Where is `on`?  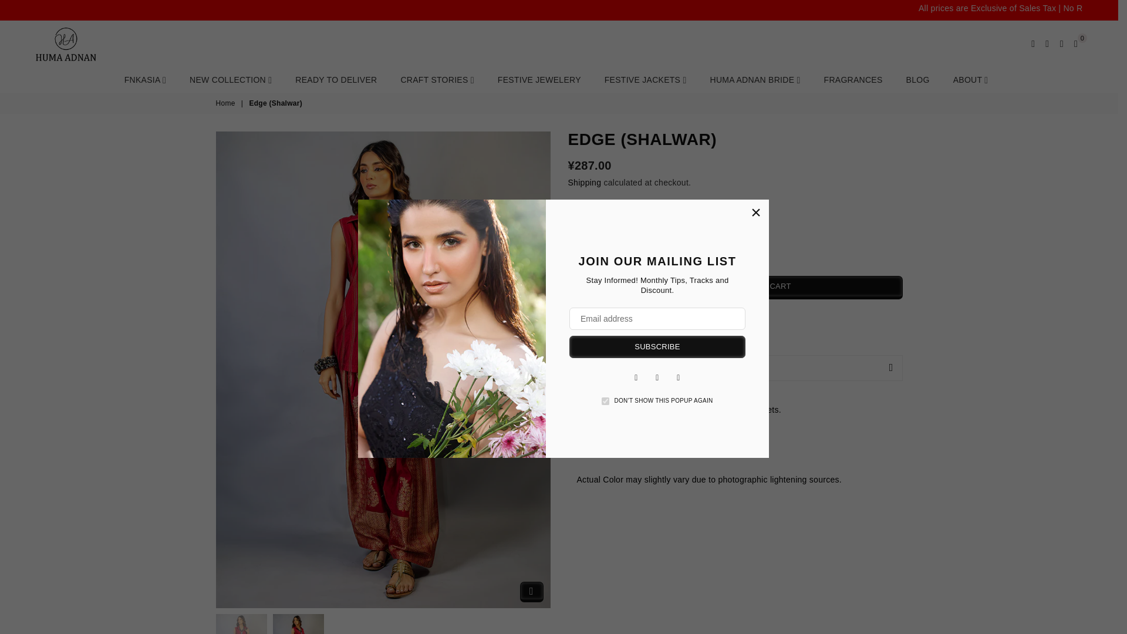
on is located at coordinates (606, 402).